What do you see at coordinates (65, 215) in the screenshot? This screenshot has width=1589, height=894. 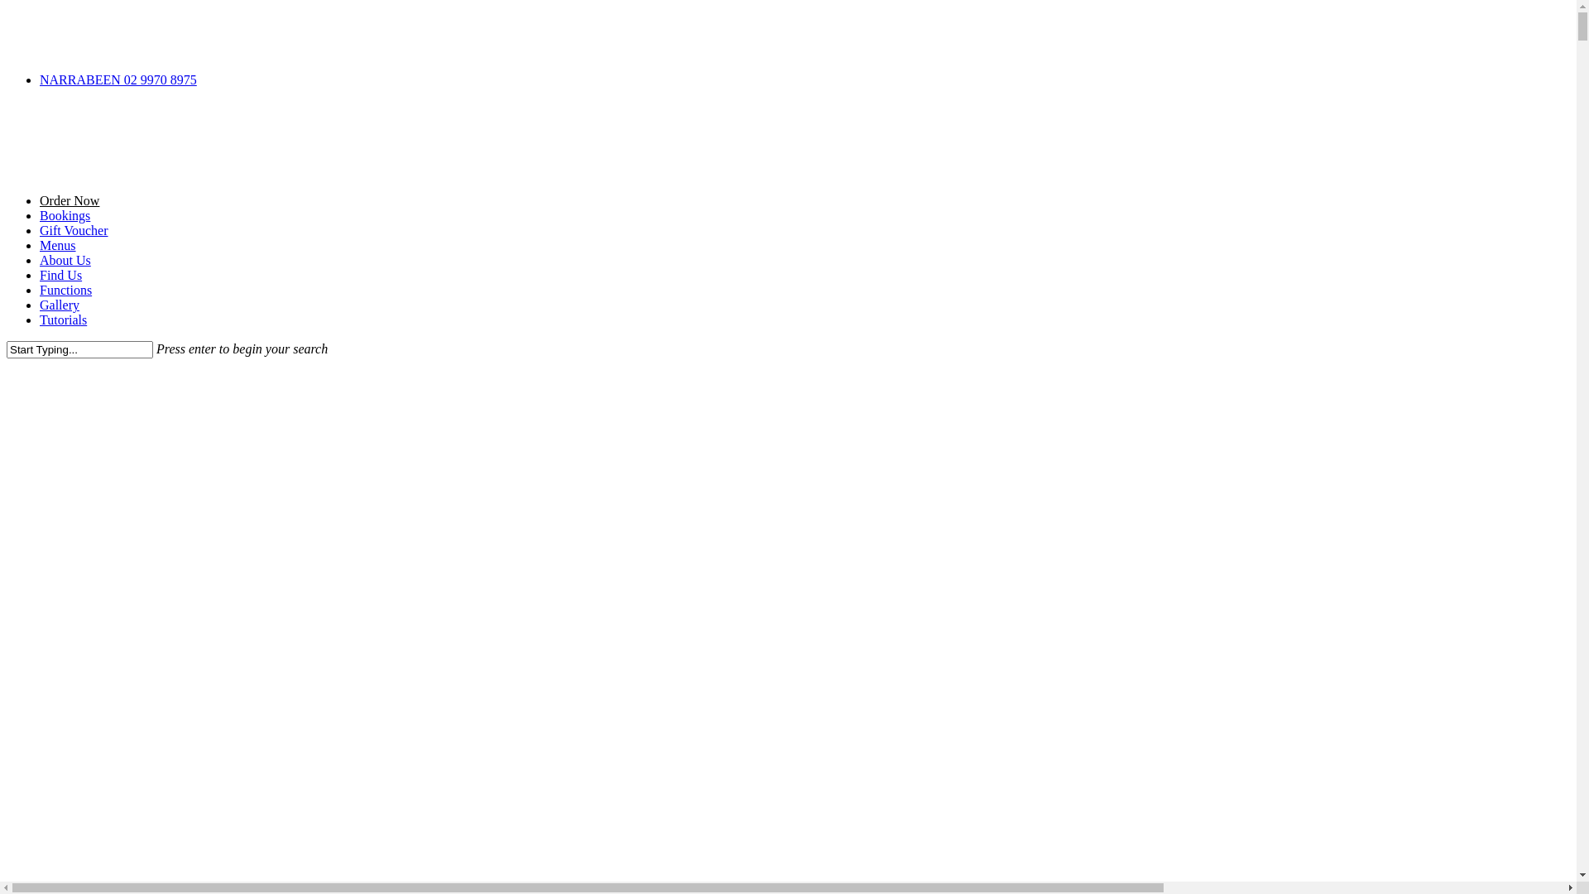 I see `Bookings` at bounding box center [65, 215].